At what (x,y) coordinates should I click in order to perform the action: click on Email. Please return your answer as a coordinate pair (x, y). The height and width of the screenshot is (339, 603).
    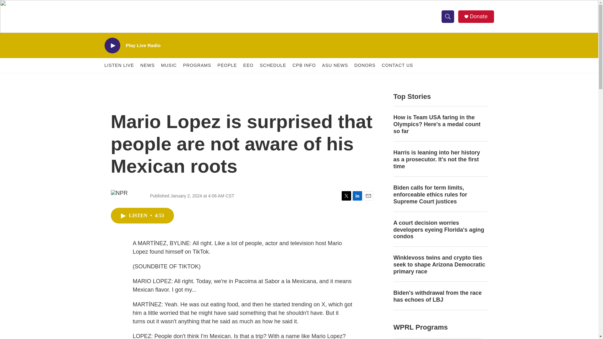
    Looking at the image, I should click on (368, 196).